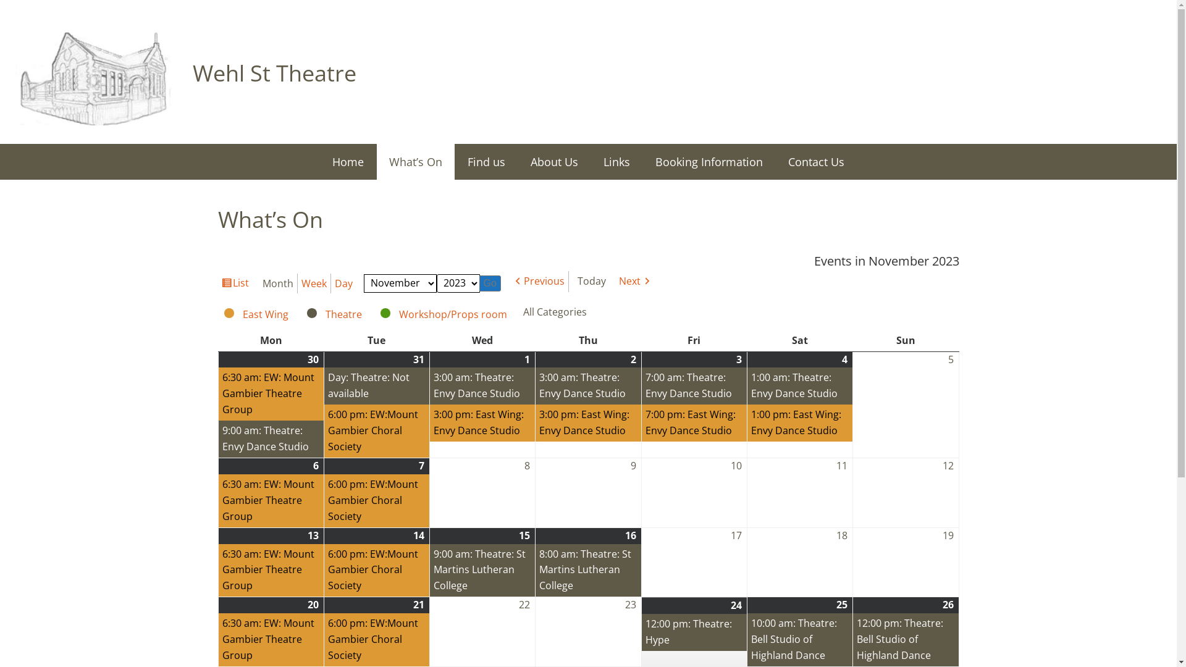 The width and height of the screenshot is (1186, 667). What do you see at coordinates (445, 314) in the screenshot?
I see `  Workshop/Props room` at bounding box center [445, 314].